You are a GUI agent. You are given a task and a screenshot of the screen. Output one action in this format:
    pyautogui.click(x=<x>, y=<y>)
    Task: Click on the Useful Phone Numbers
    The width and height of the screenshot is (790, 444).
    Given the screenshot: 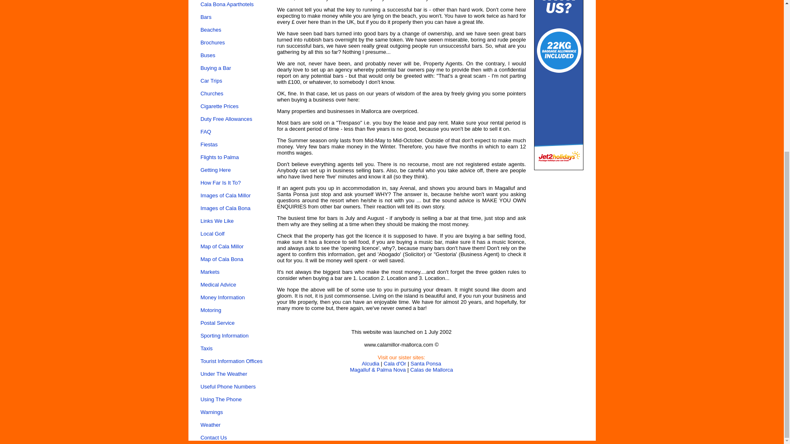 What is the action you would take?
    pyautogui.click(x=228, y=386)
    